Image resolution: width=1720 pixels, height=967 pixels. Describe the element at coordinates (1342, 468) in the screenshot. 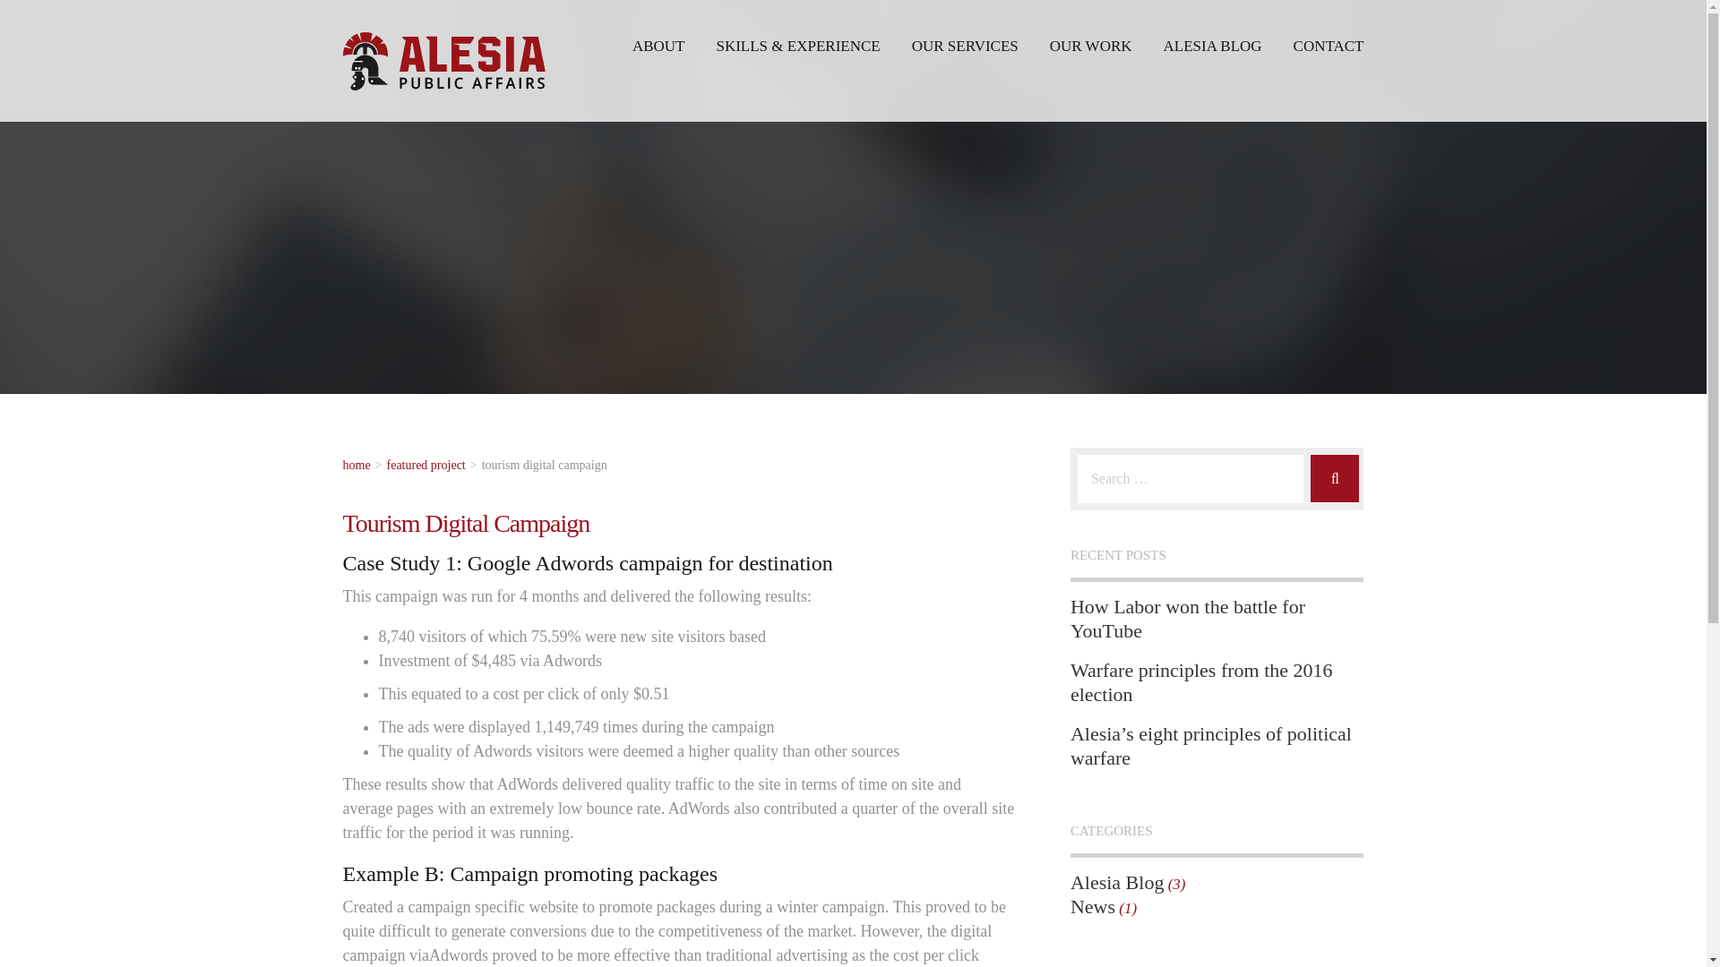

I see `Search` at that location.